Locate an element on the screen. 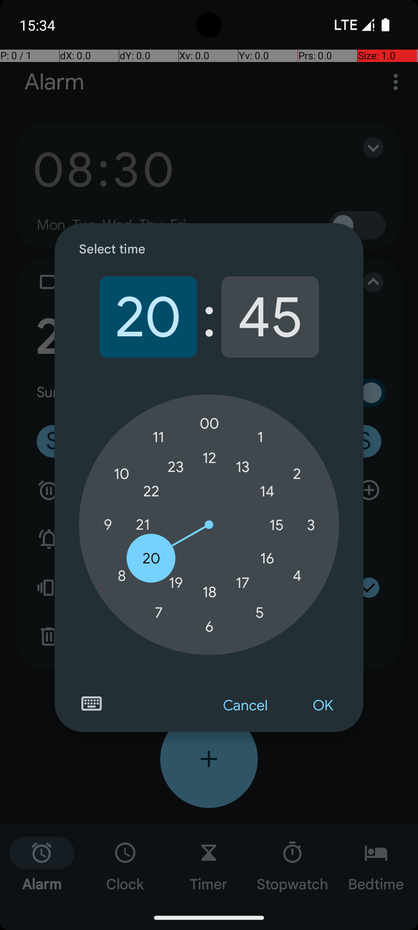 Image resolution: width=418 pixels, height=930 pixels. 18 is located at coordinates (209, 592).